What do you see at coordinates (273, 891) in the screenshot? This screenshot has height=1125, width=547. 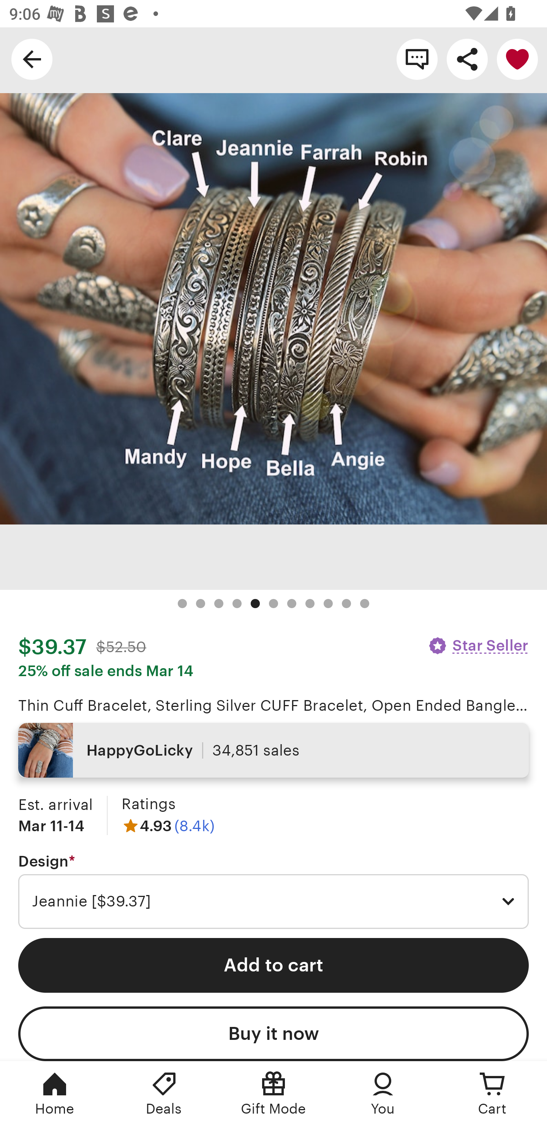 I see `Design * Required Jeannie [$39.37]` at bounding box center [273, 891].